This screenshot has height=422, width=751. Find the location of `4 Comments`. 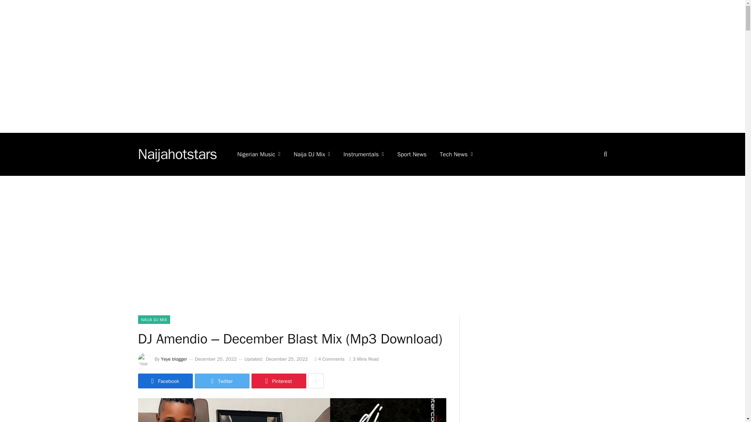

4 Comments is located at coordinates (329, 359).